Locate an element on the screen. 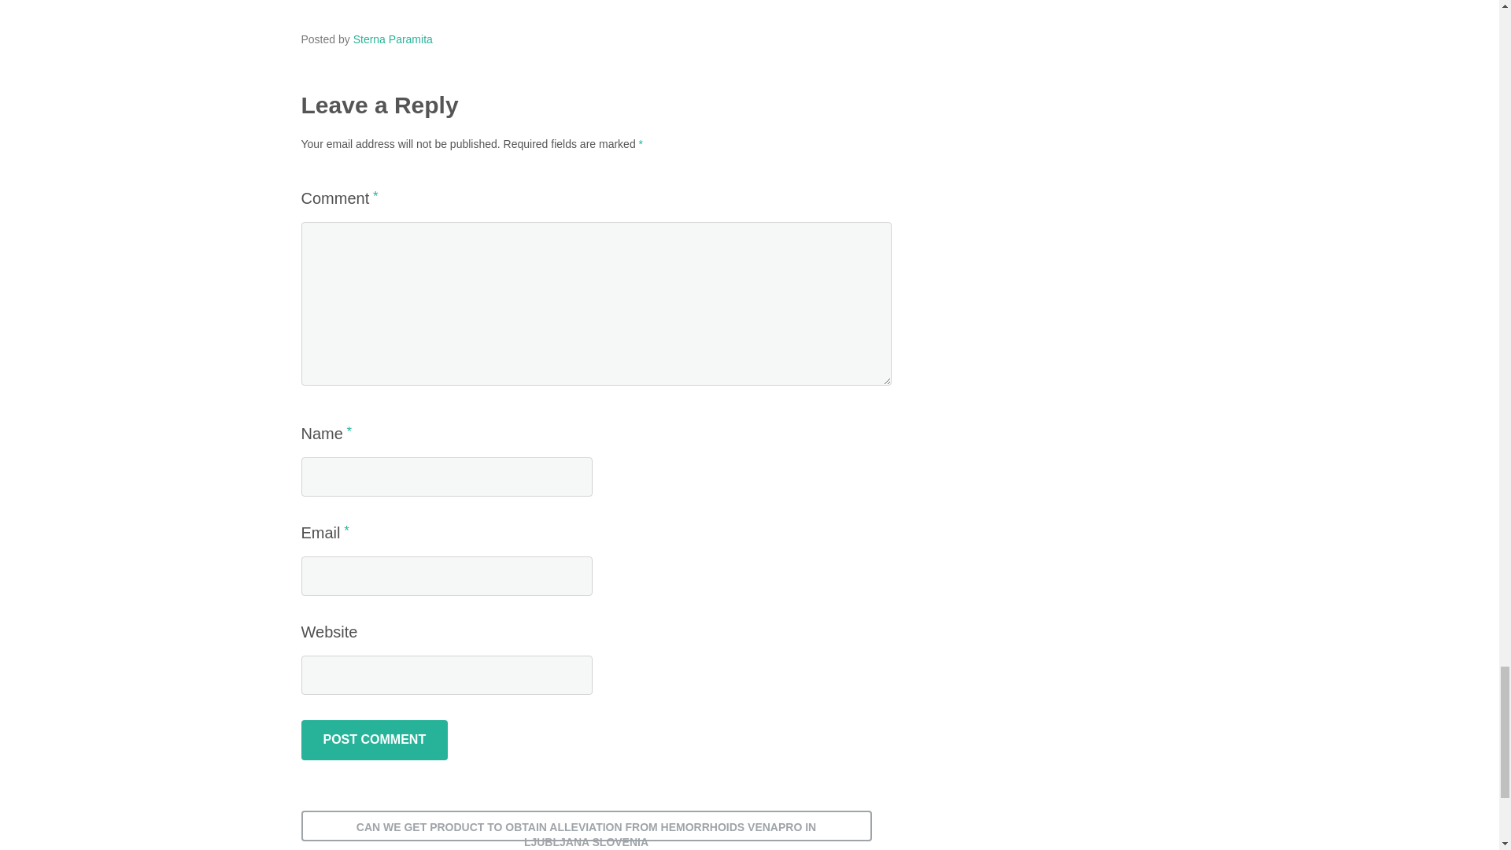 This screenshot has height=850, width=1511. Post Comment is located at coordinates (374, 740).